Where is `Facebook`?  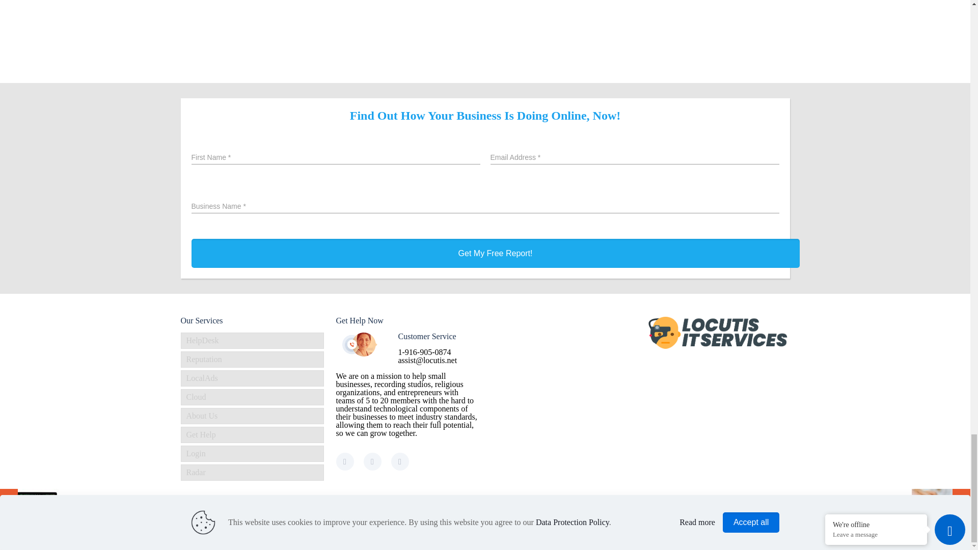
Facebook is located at coordinates (747, 523).